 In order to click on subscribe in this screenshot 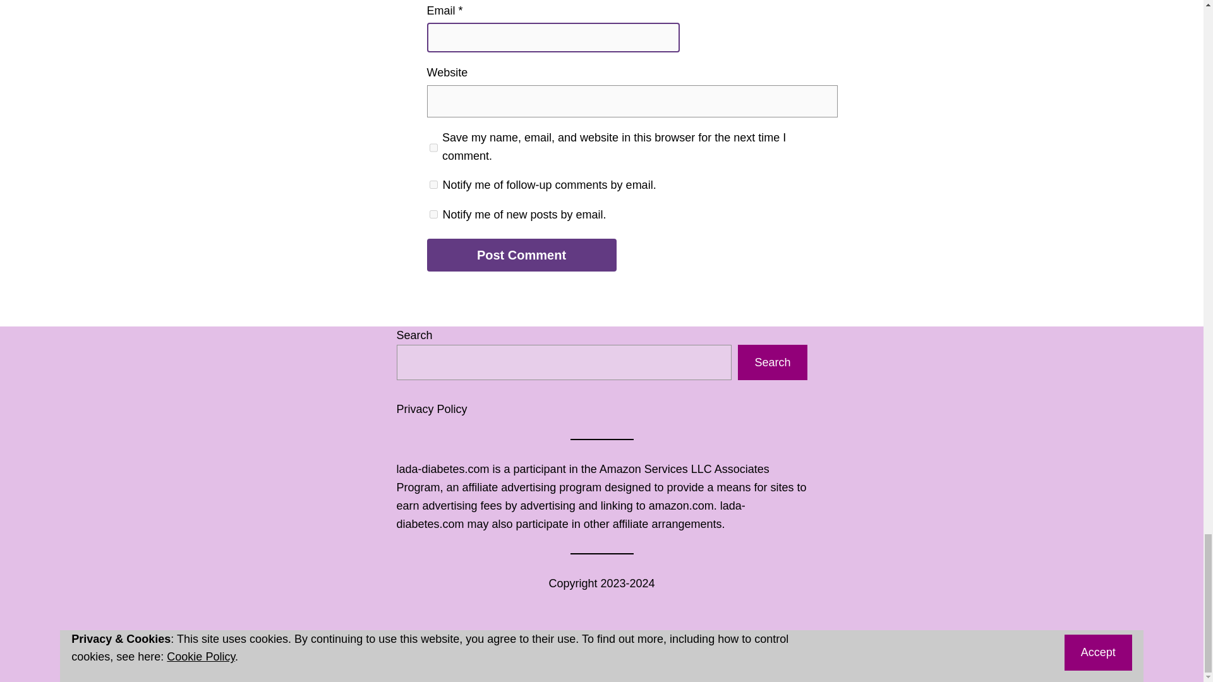, I will do `click(433, 213)`.